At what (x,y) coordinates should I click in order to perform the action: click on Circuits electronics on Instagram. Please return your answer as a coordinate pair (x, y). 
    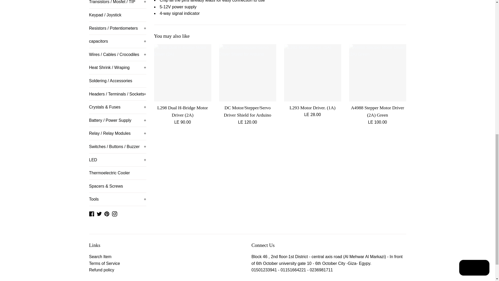
    Looking at the image, I should click on (114, 213).